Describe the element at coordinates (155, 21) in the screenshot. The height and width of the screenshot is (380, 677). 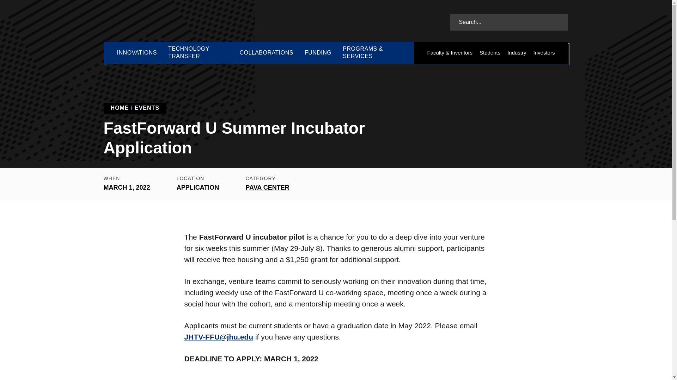
I see `Rivier University` at that location.